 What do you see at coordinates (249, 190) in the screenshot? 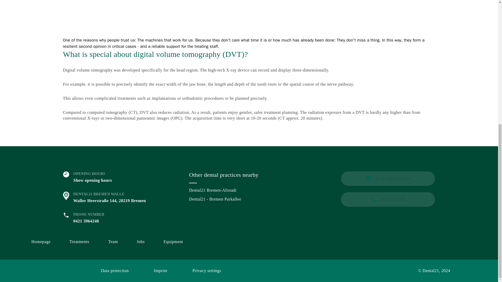
I see `Dental21 Bremen-Altstadt` at bounding box center [249, 190].